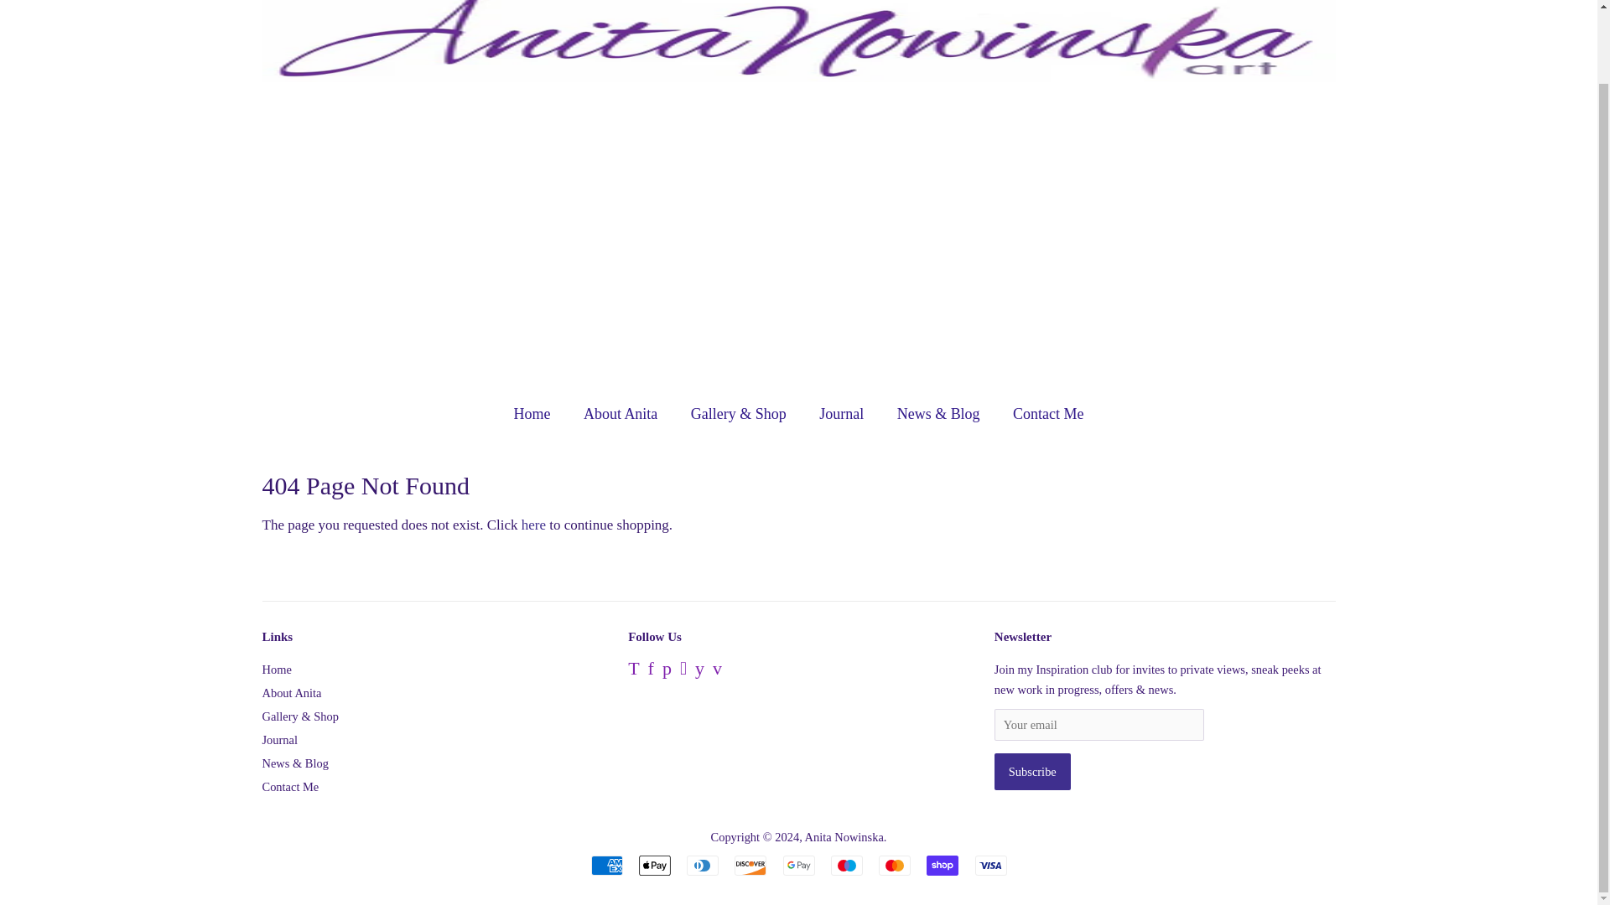 This screenshot has height=905, width=1610. I want to click on Mastercard, so click(895, 865).